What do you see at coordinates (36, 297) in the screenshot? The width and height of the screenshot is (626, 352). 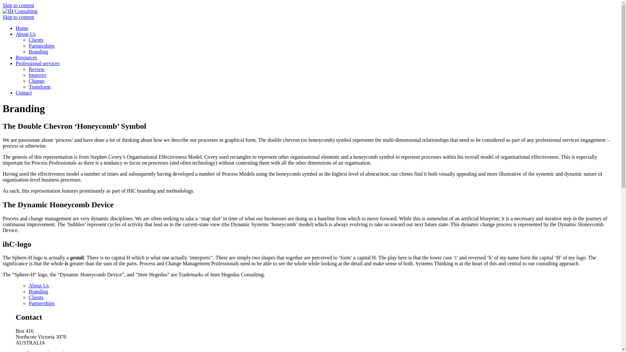 I see `Clients` at bounding box center [36, 297].